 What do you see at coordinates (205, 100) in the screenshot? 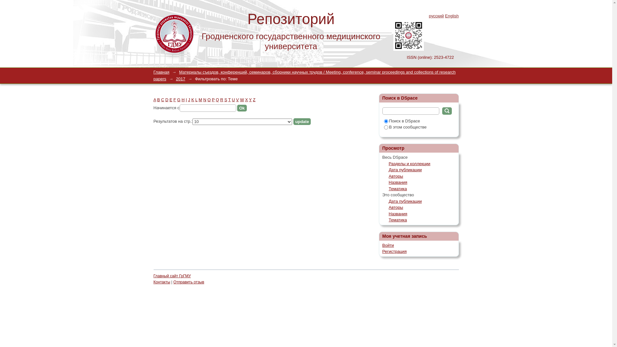
I see `N` at bounding box center [205, 100].